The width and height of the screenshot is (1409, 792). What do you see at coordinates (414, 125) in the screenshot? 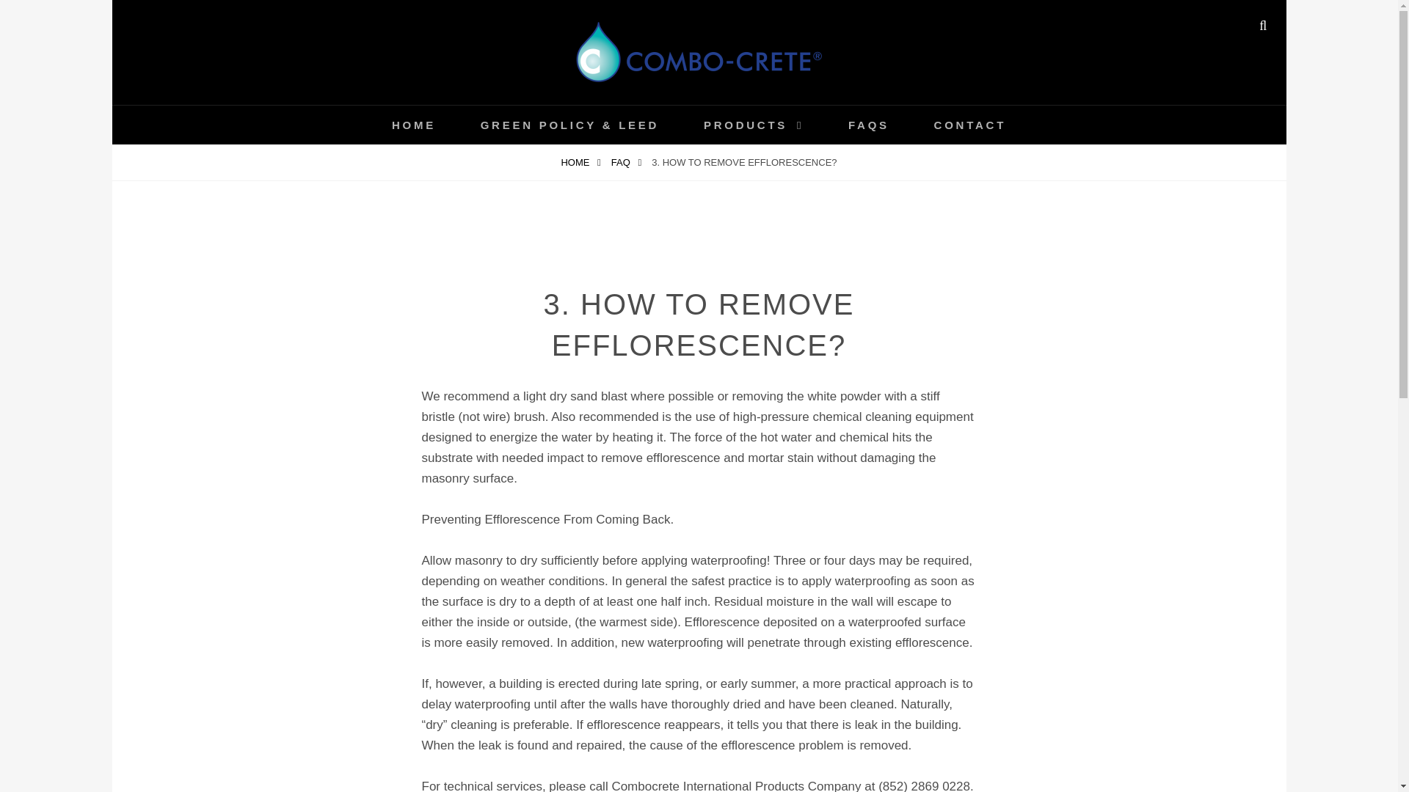
I see `HOME` at bounding box center [414, 125].